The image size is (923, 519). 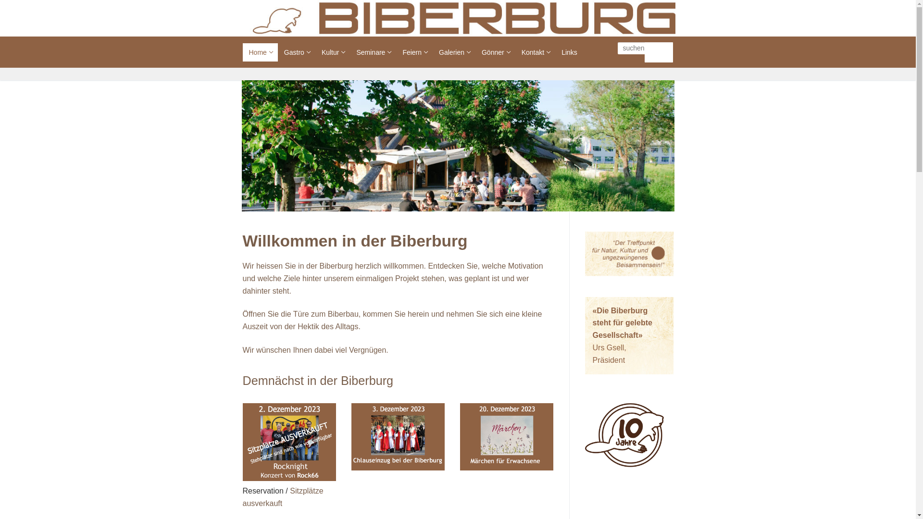 What do you see at coordinates (297, 52) in the screenshot?
I see `Gastro
 ` at bounding box center [297, 52].